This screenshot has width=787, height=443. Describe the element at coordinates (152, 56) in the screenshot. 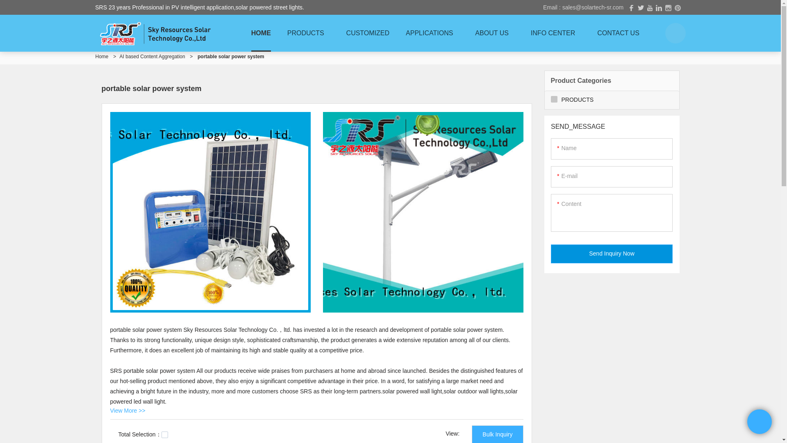

I see `AI based Content Aggregation` at that location.